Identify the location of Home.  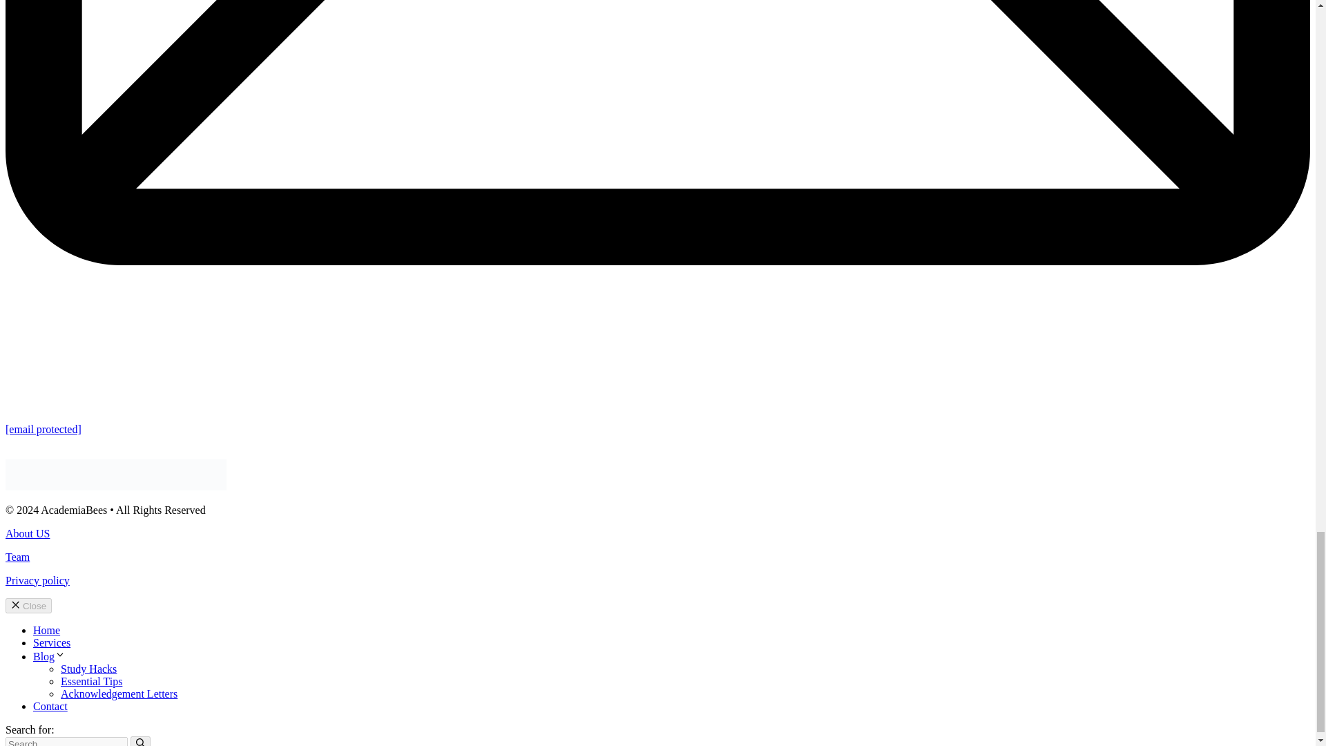
(46, 630).